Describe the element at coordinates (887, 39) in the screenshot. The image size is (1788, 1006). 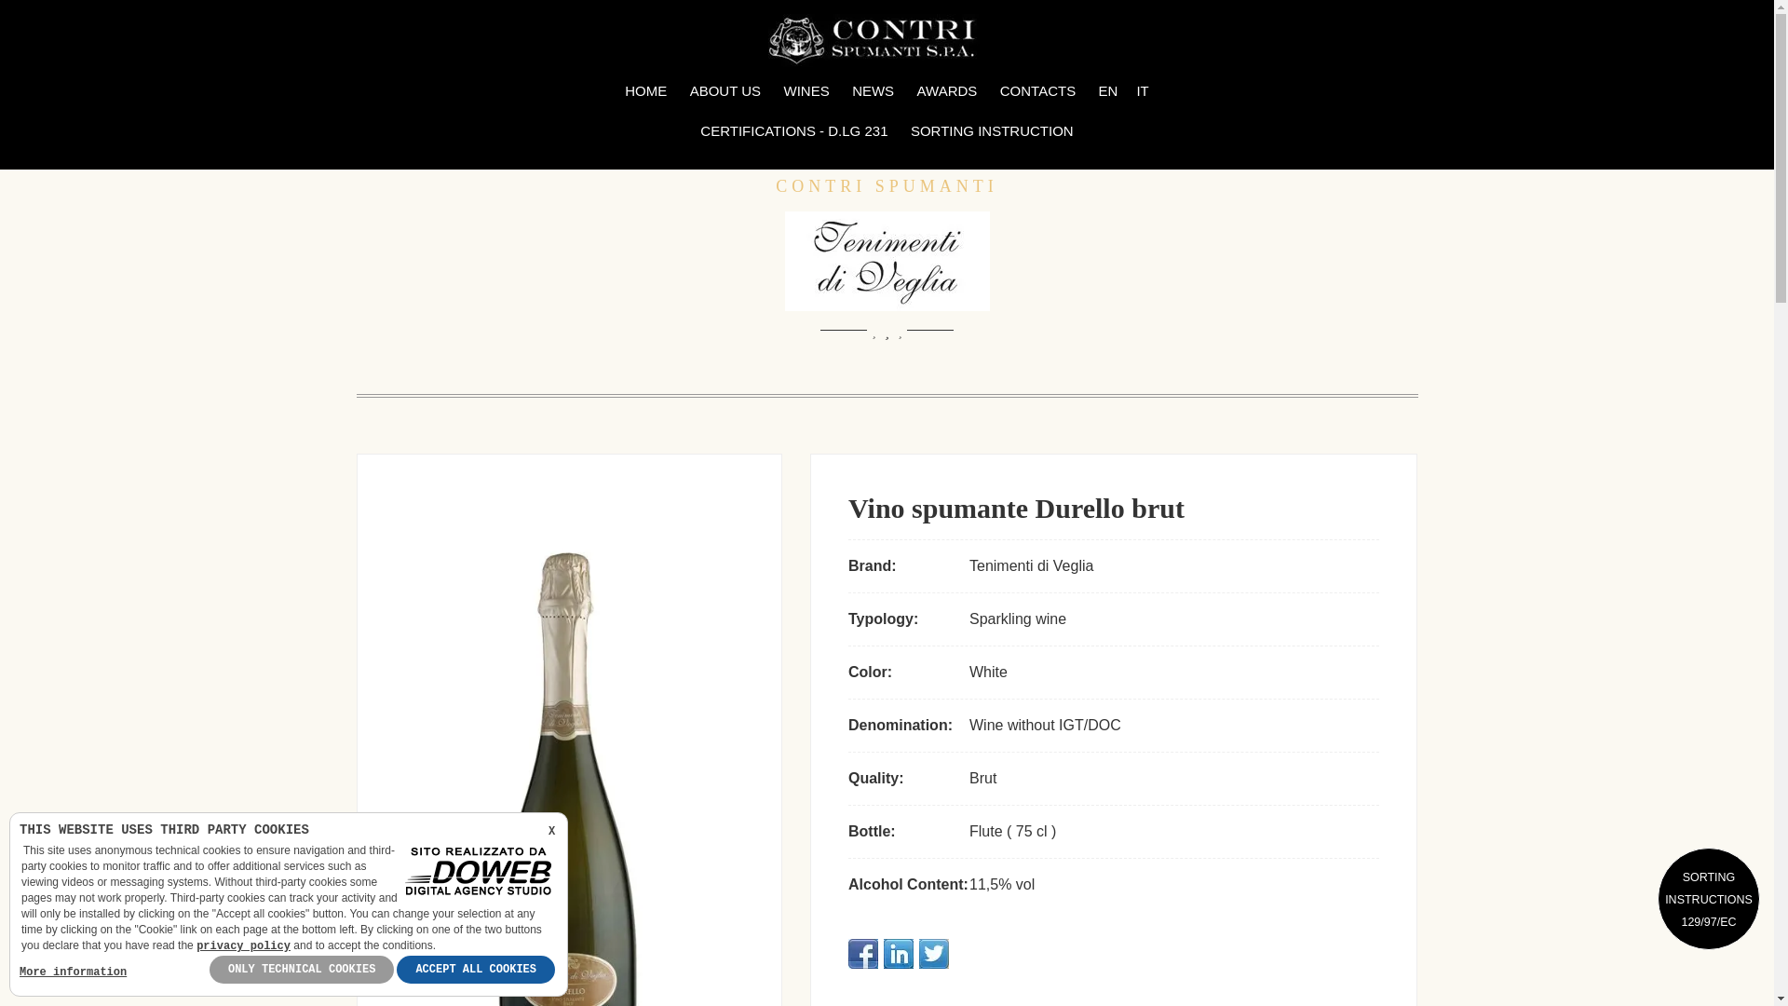
I see `home` at that location.